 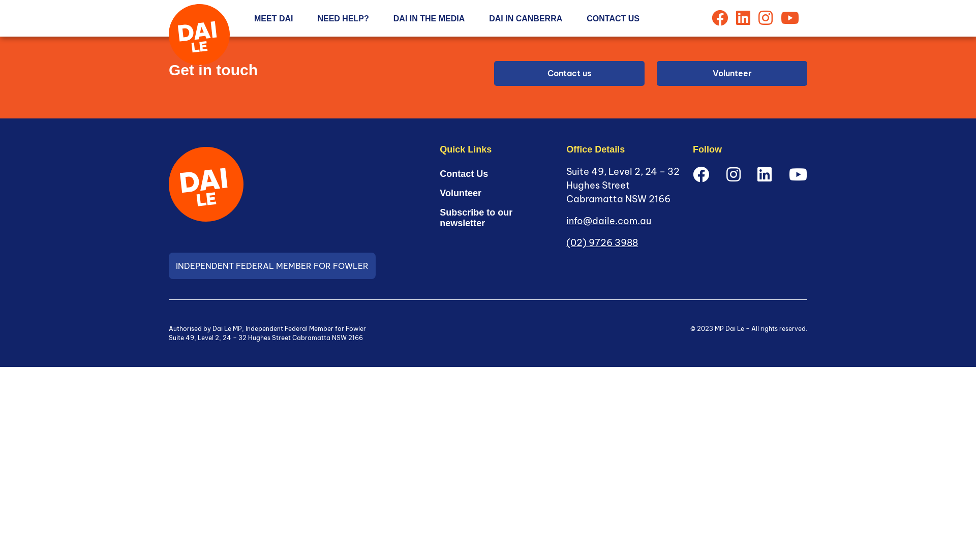 What do you see at coordinates (701, 174) in the screenshot?
I see `Dai Le Facebook` at bounding box center [701, 174].